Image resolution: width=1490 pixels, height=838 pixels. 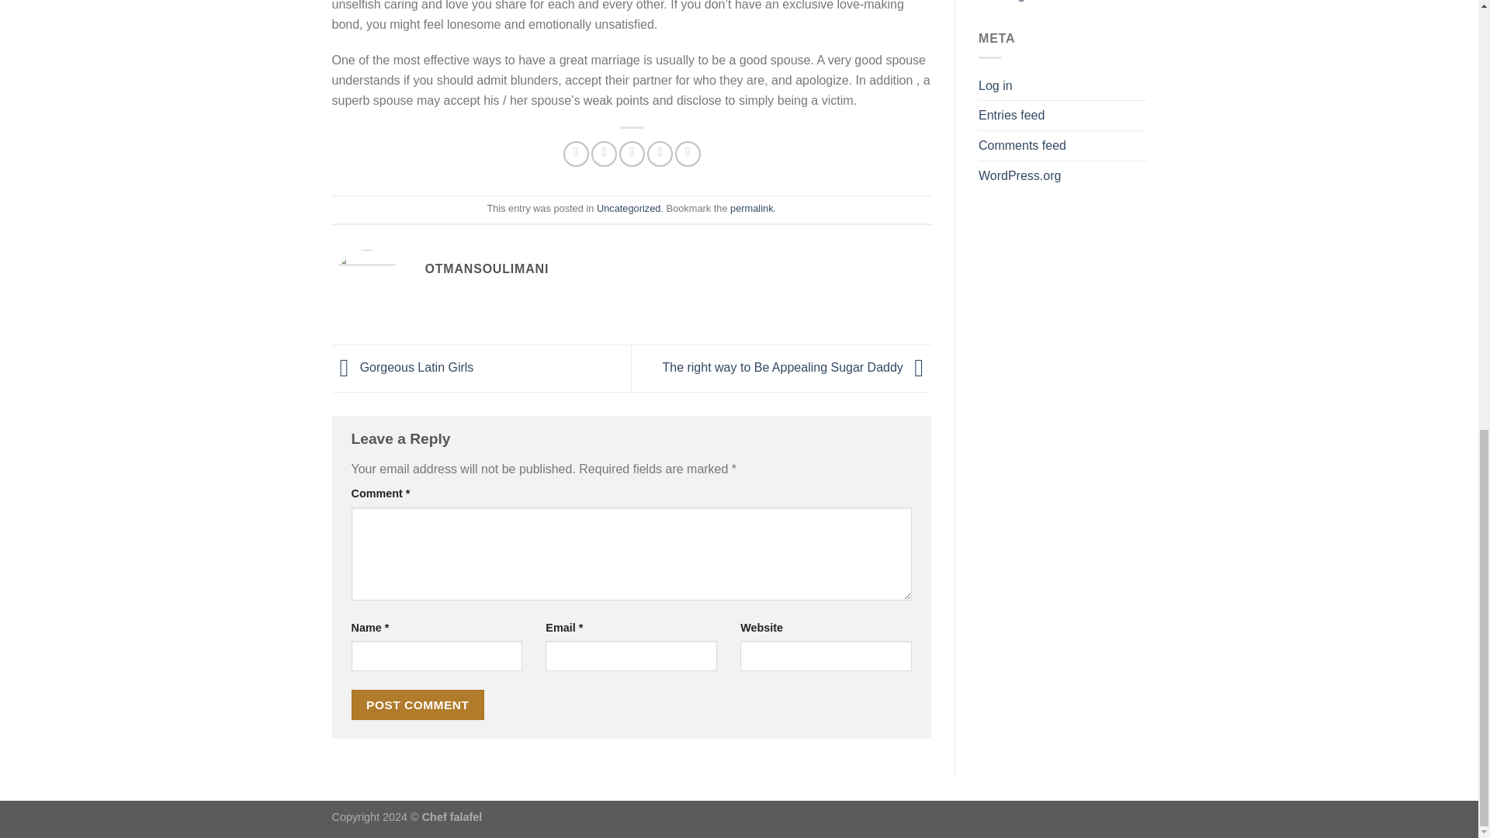 I want to click on permalink, so click(x=751, y=208).